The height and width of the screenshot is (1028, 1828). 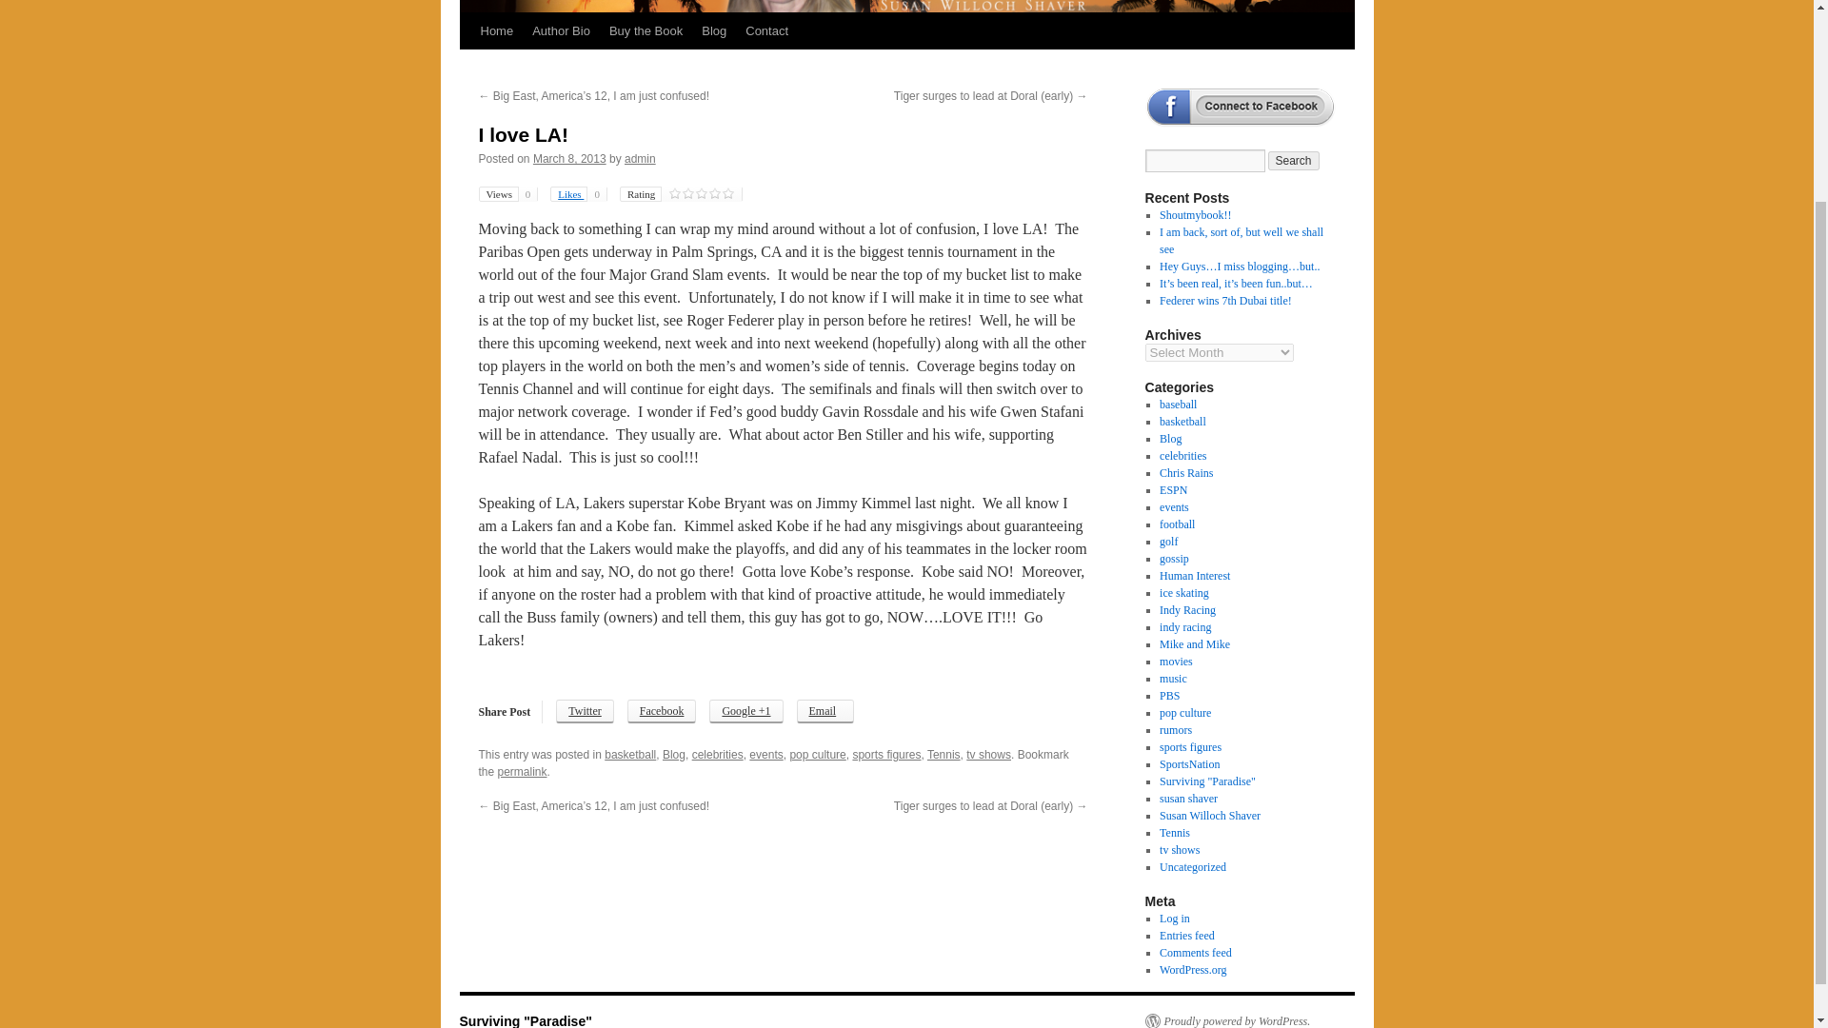 I want to click on Buy the Book, so click(x=646, y=30).